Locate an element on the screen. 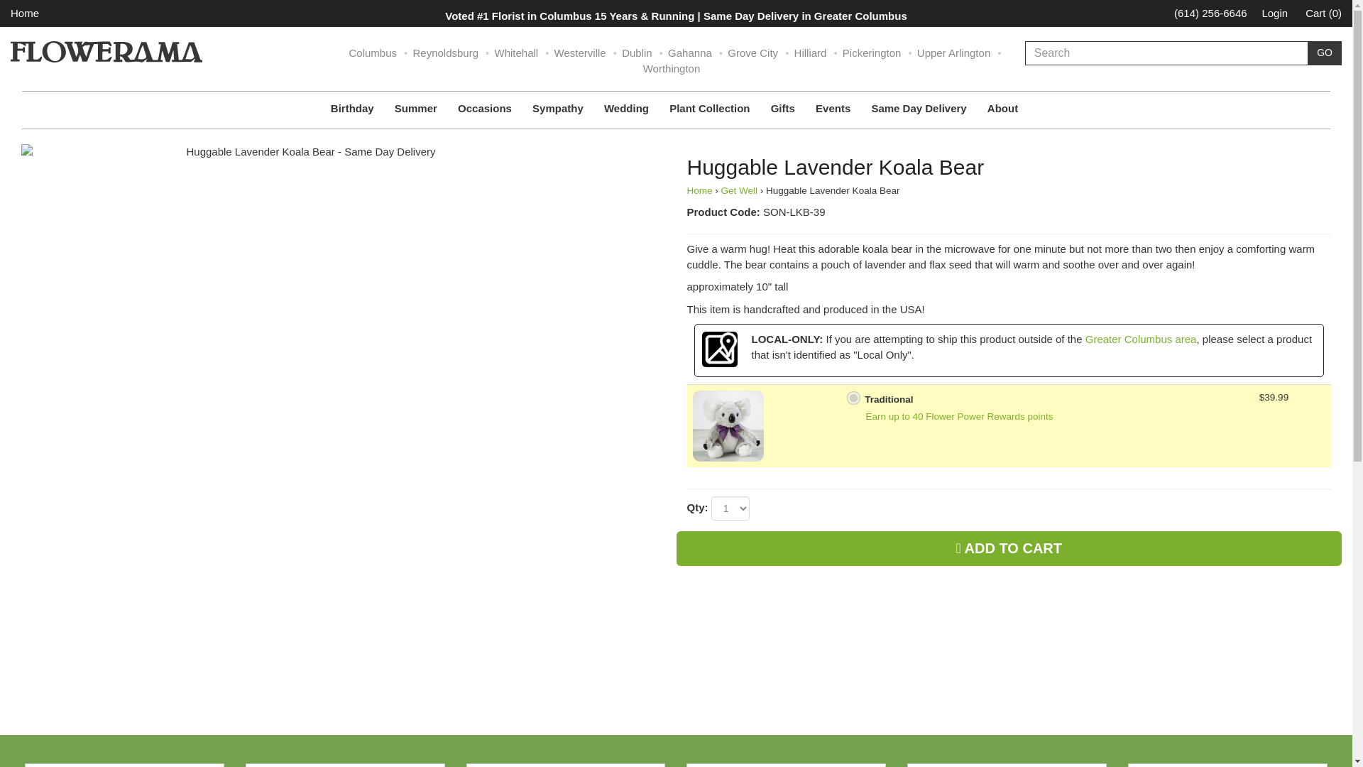  Hilliard is located at coordinates (811, 53).